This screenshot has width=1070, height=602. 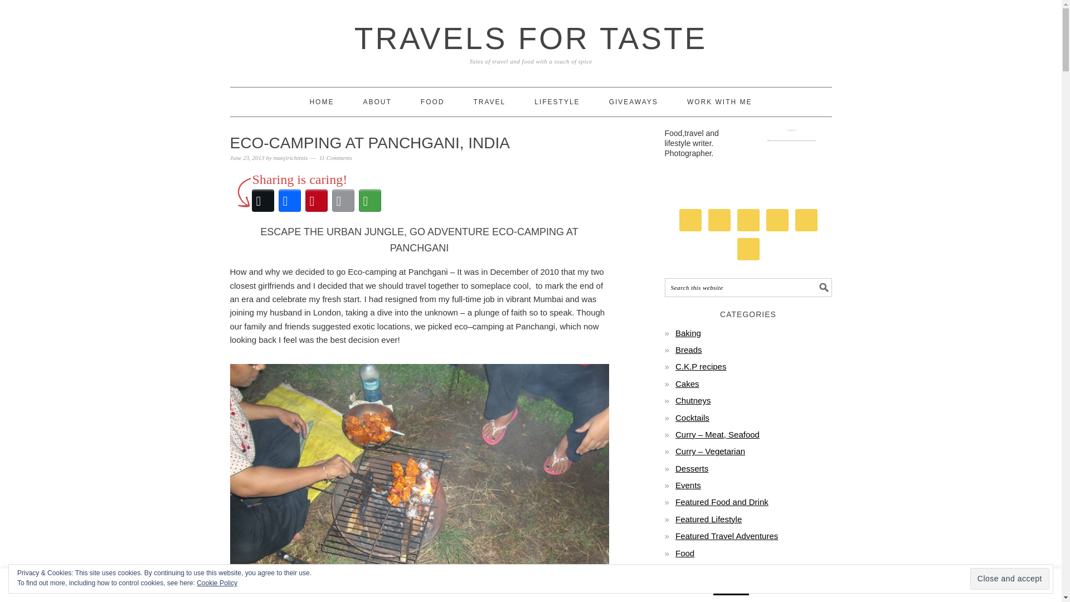 What do you see at coordinates (321, 101) in the screenshot?
I see `HOME` at bounding box center [321, 101].